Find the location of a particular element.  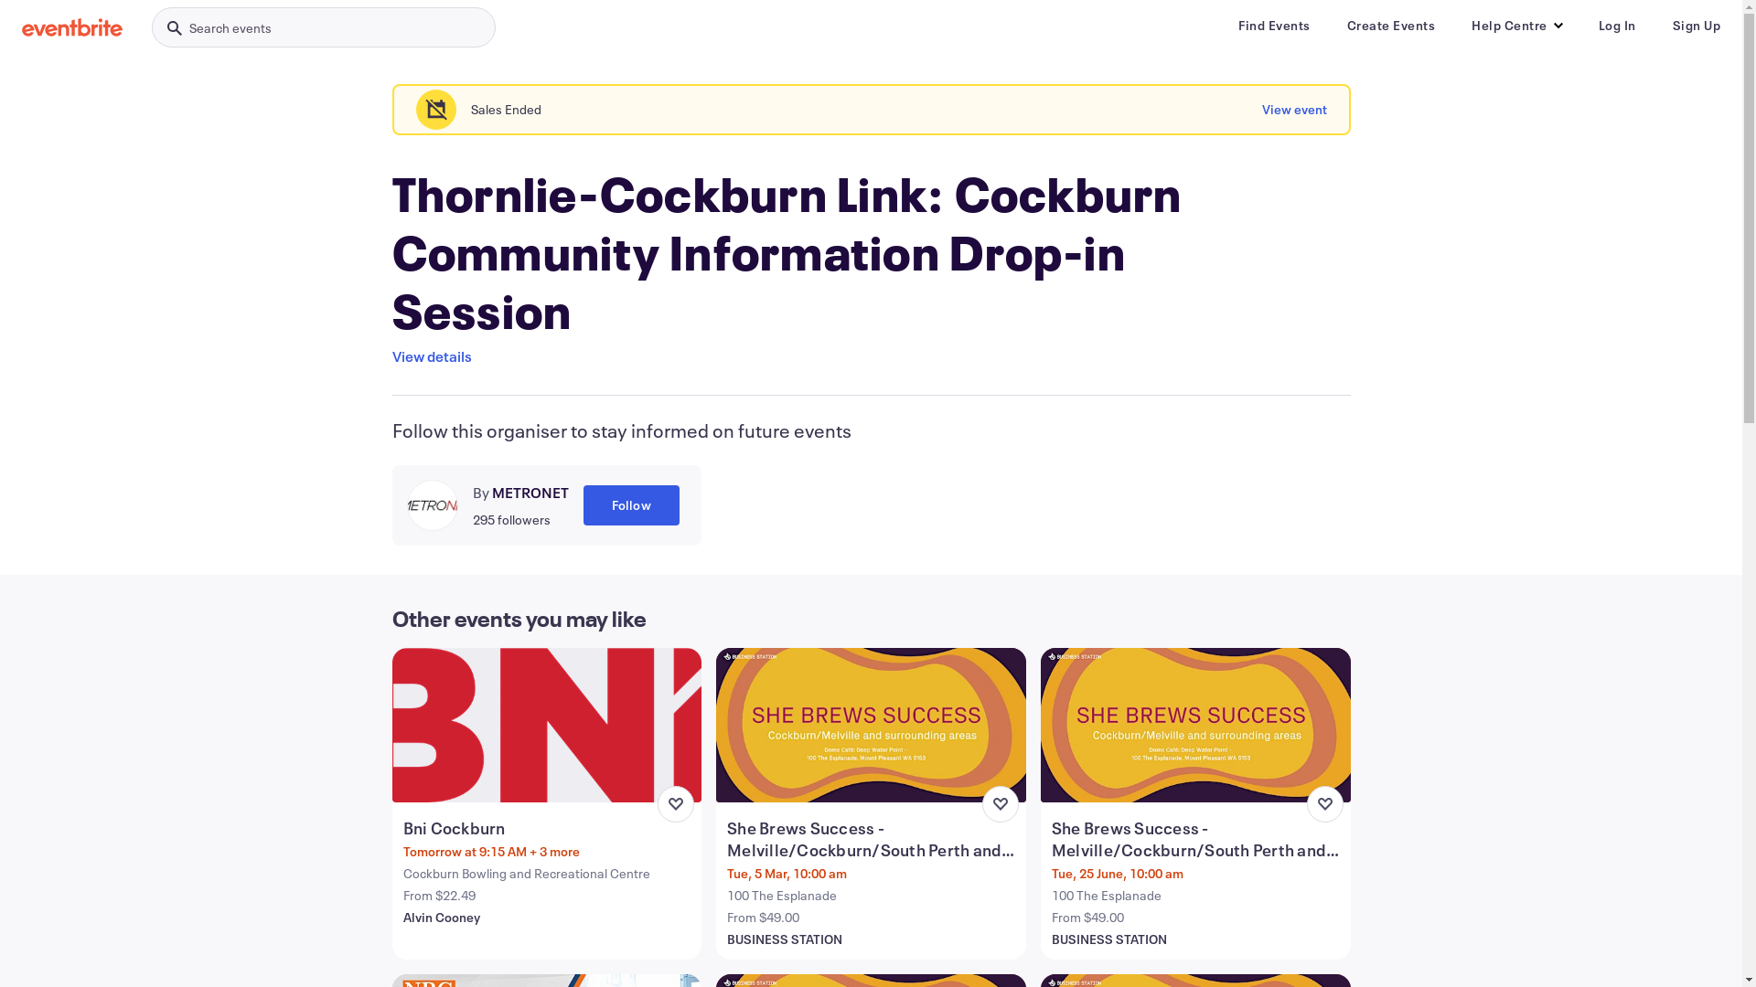

Log In is located at coordinates (1617, 26).